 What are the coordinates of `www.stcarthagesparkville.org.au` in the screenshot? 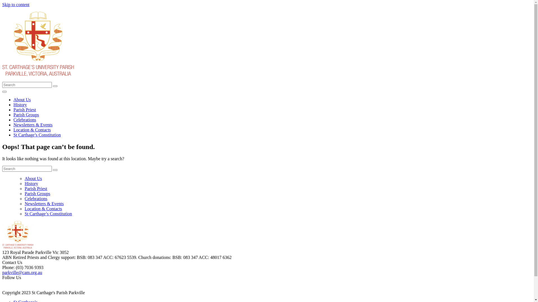 It's located at (267, 283).